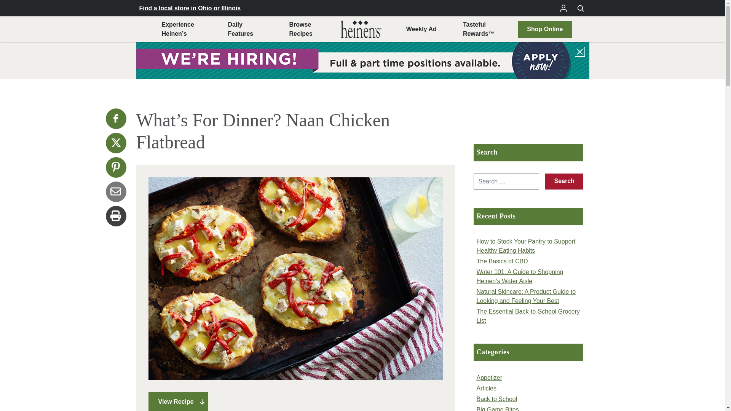  What do you see at coordinates (116, 167) in the screenshot?
I see `Weekly Ad` at bounding box center [116, 167].